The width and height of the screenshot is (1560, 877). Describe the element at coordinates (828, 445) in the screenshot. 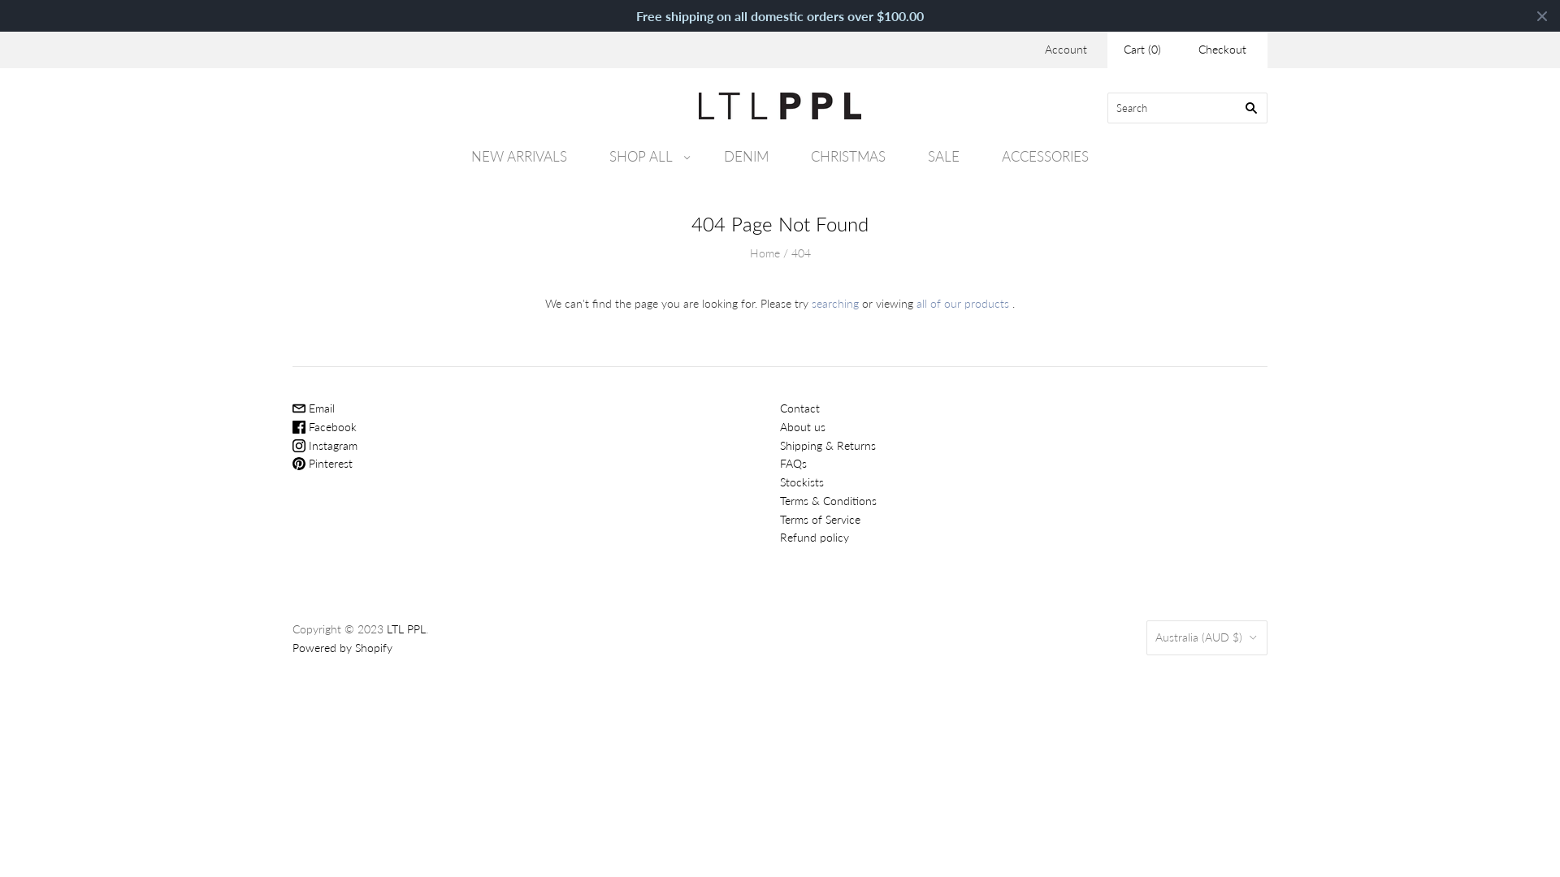

I see `Shipping & Returns` at that location.